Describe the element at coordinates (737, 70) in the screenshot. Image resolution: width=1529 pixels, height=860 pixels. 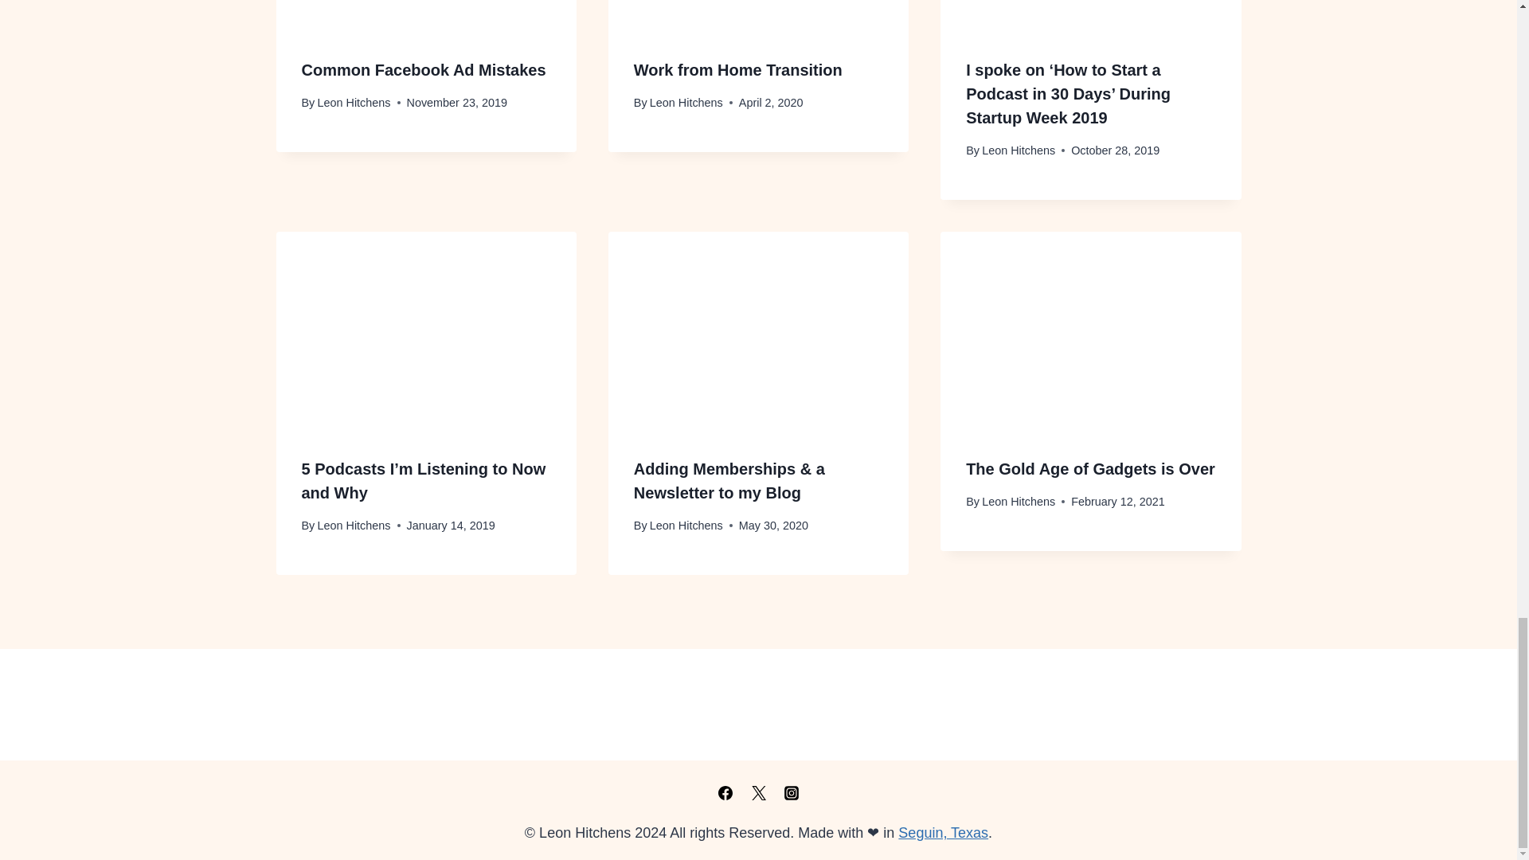
I see `Work from Home Transition` at that location.